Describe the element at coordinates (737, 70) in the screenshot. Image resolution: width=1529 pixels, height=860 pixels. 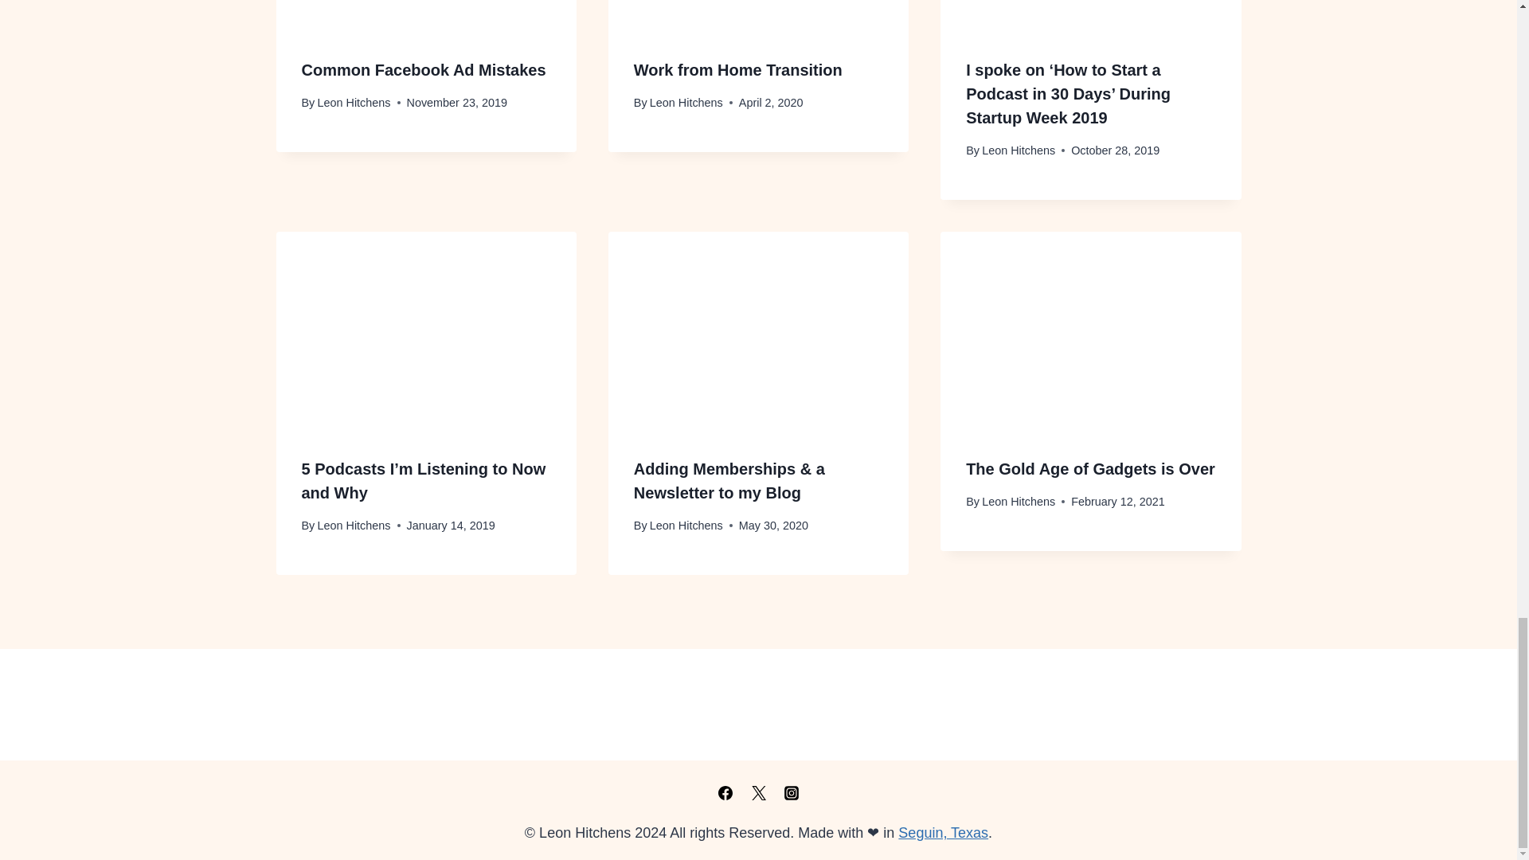
I see `Work from Home Transition` at that location.